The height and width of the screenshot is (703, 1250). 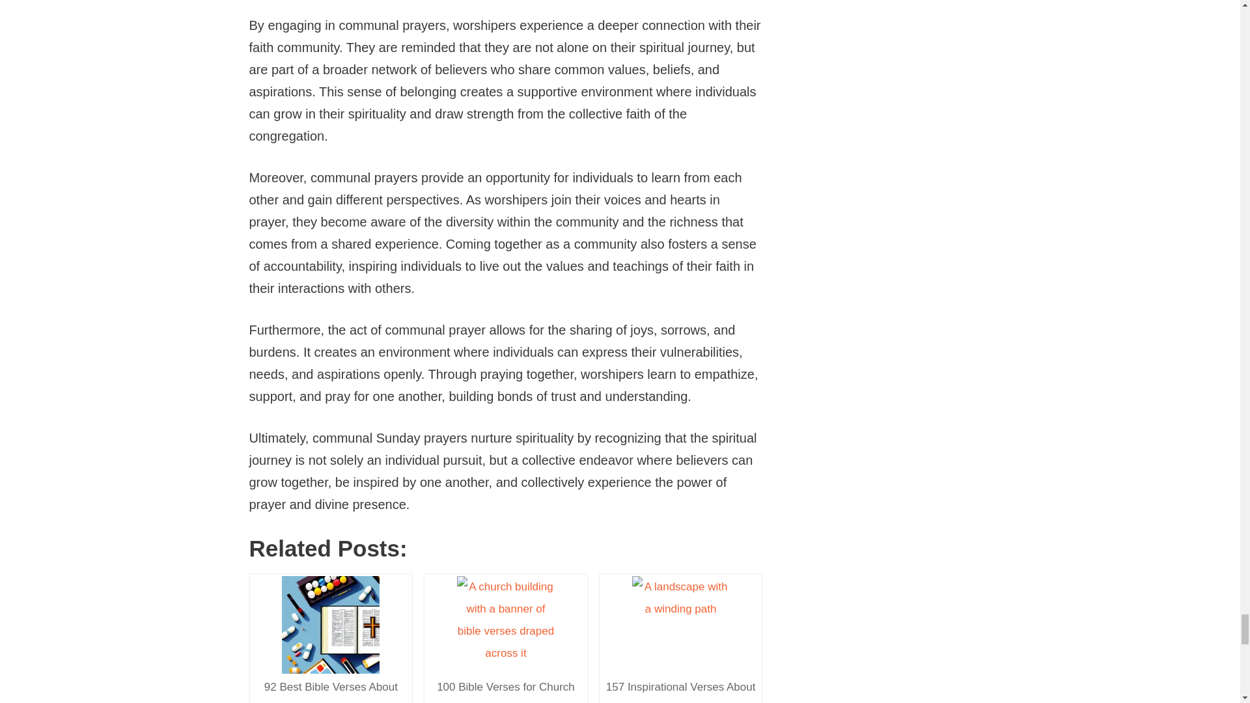 What do you see at coordinates (330, 642) in the screenshot?
I see `92 Best Bible Verses About Addiction KJV` at bounding box center [330, 642].